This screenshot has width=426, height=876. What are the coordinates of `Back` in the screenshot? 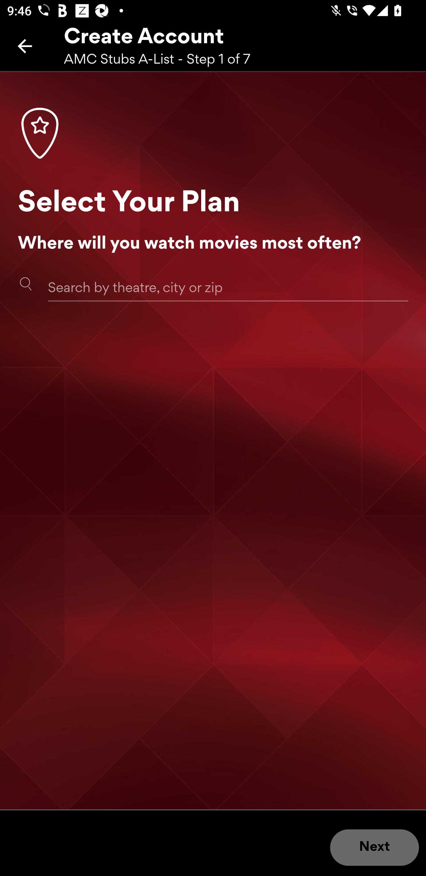 It's located at (25, 46).